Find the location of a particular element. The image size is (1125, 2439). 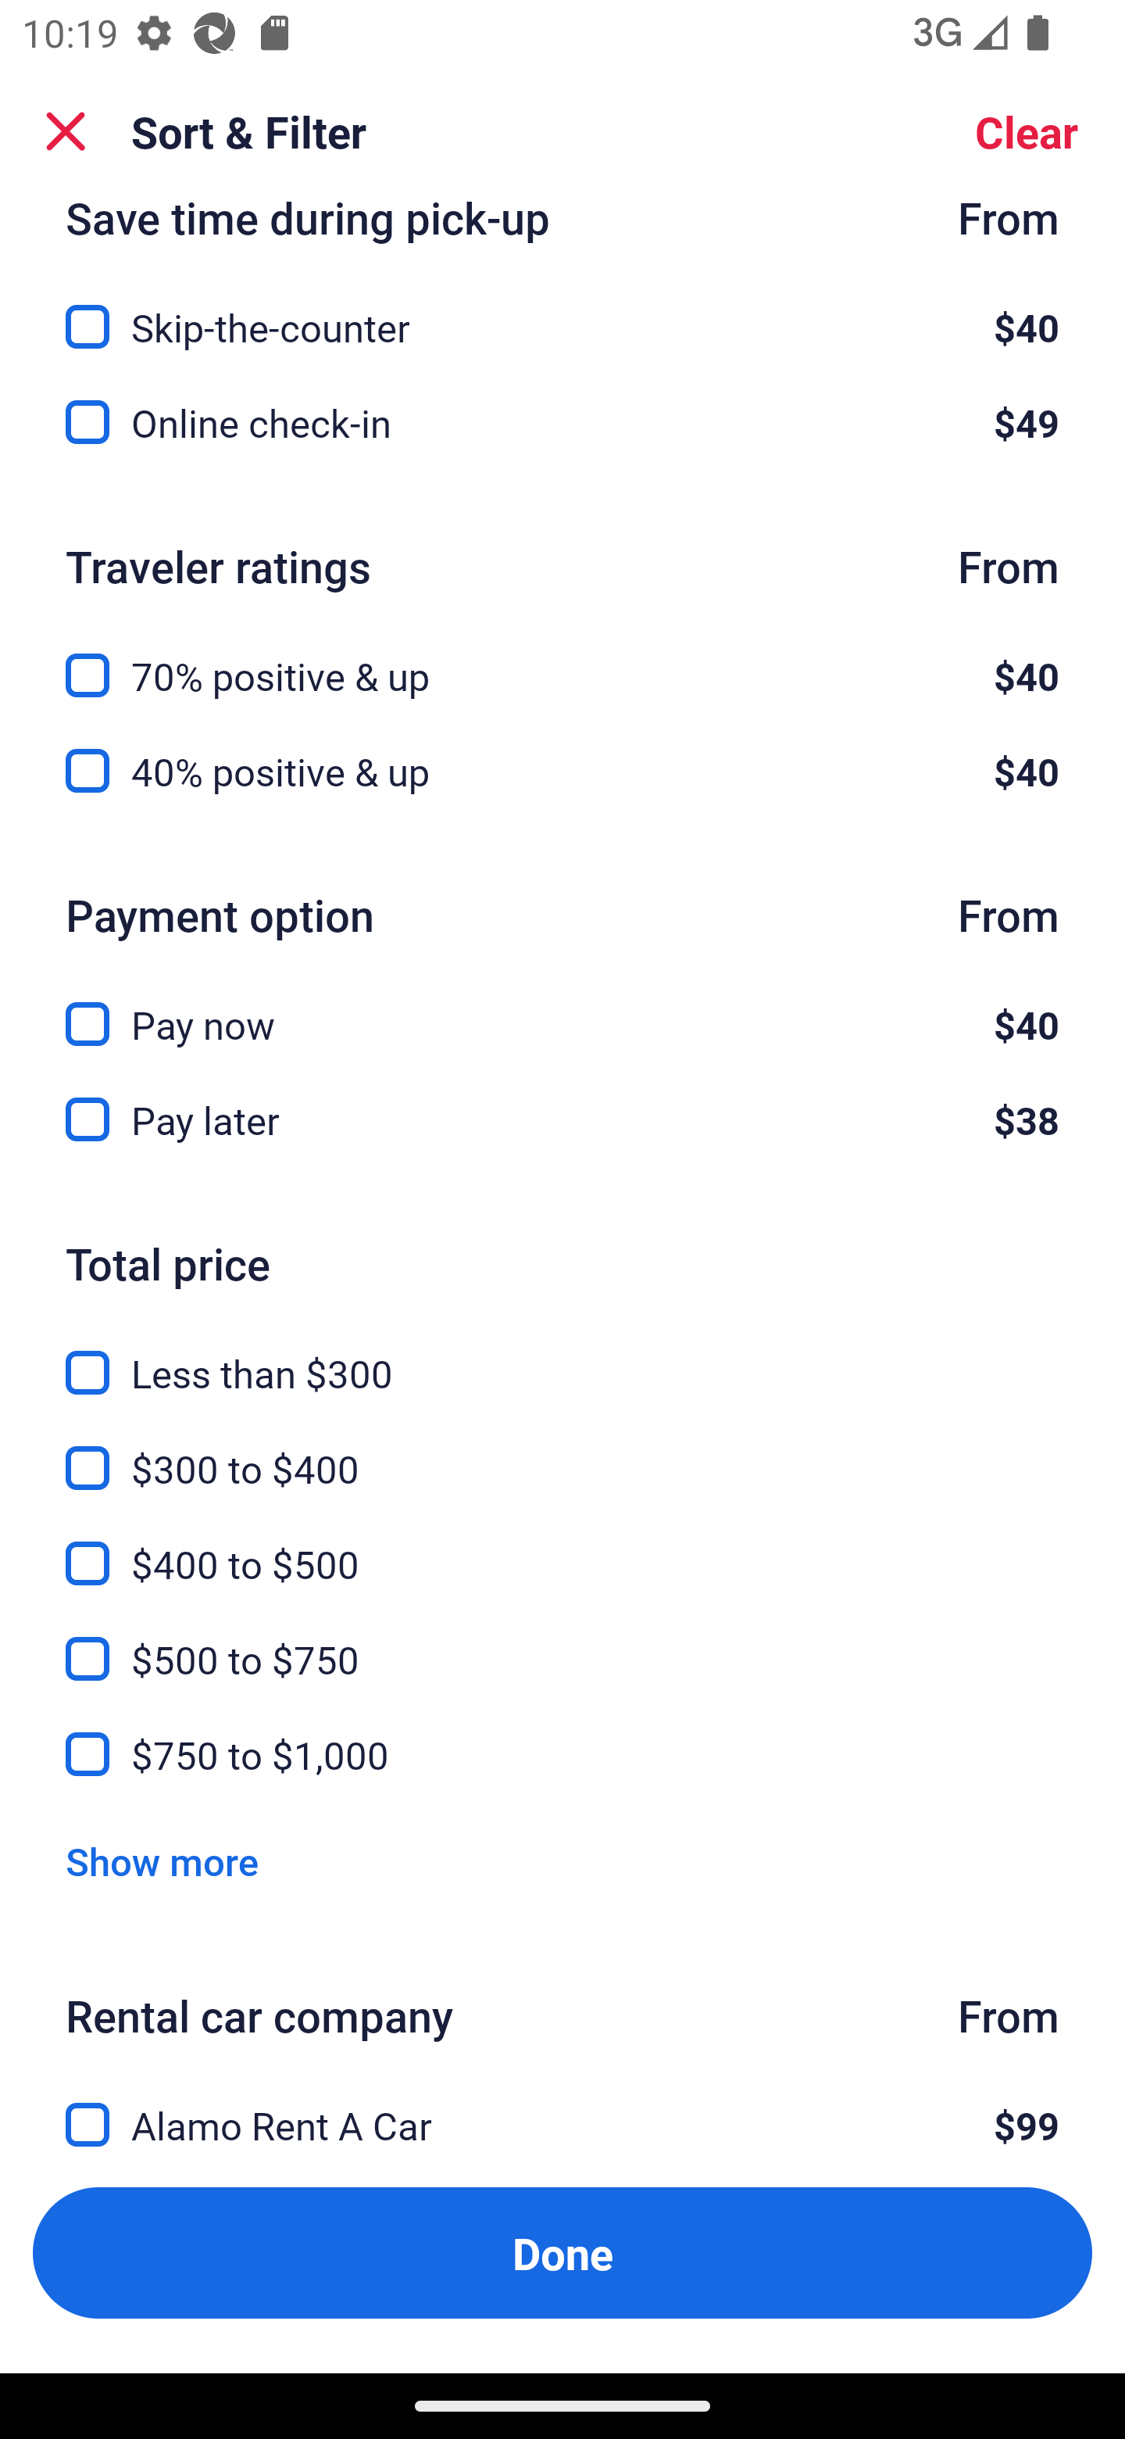

Close Sort and Filter is located at coordinates (66, 131).